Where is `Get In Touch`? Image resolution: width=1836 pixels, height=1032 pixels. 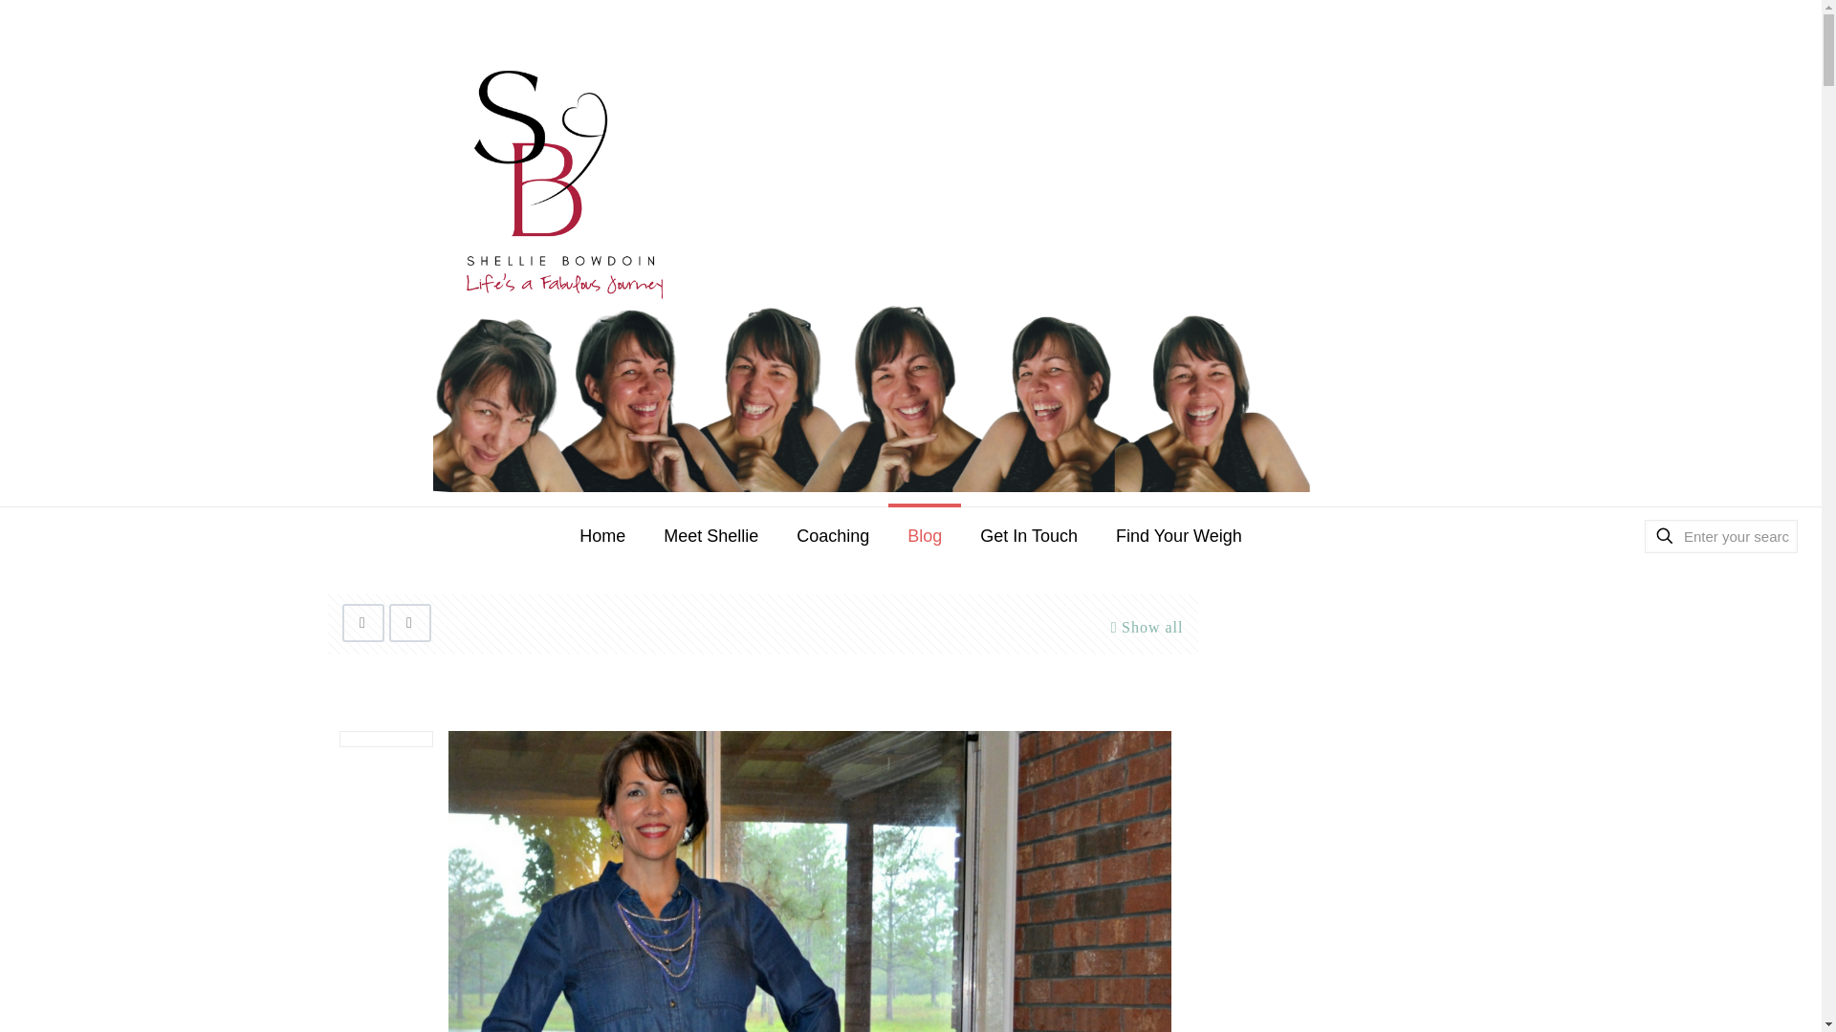
Get In Touch is located at coordinates (1028, 535).